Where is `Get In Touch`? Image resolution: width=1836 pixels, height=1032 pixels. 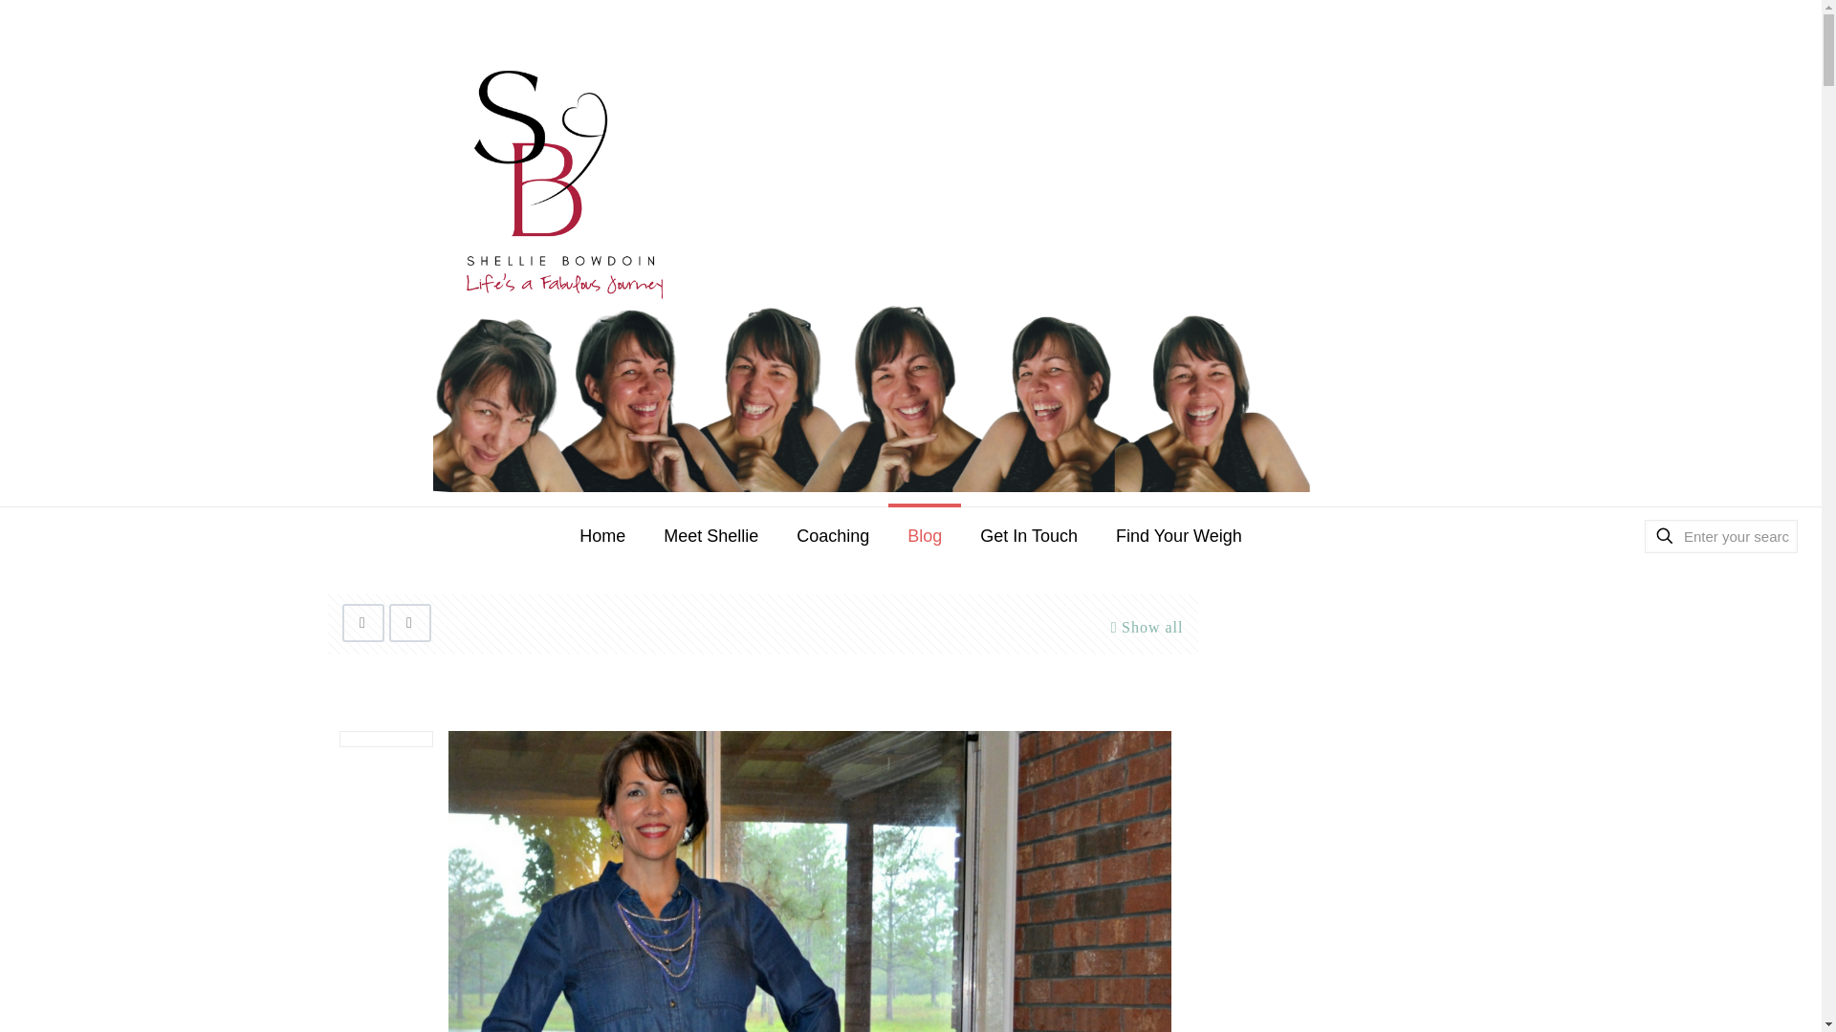
Get In Touch is located at coordinates (1028, 535).